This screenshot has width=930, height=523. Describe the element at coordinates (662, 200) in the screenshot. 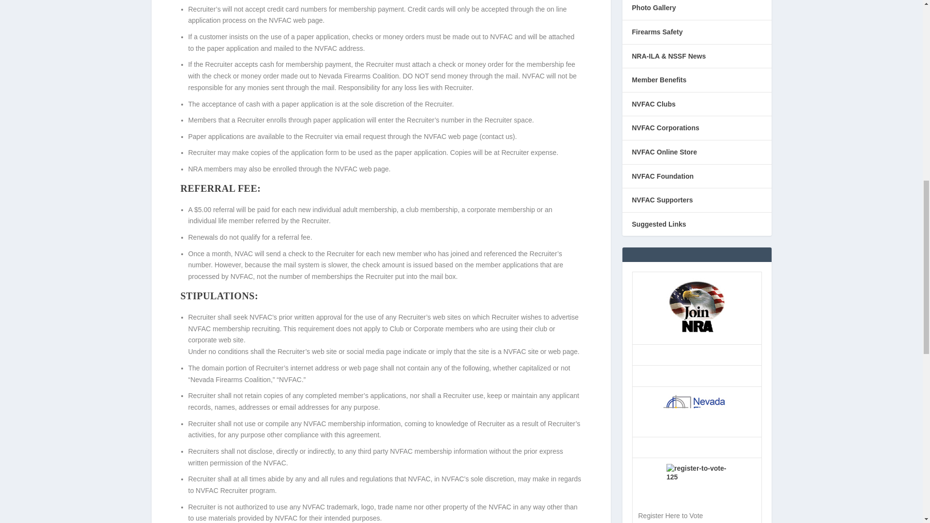

I see `NVFAC Supporters` at that location.